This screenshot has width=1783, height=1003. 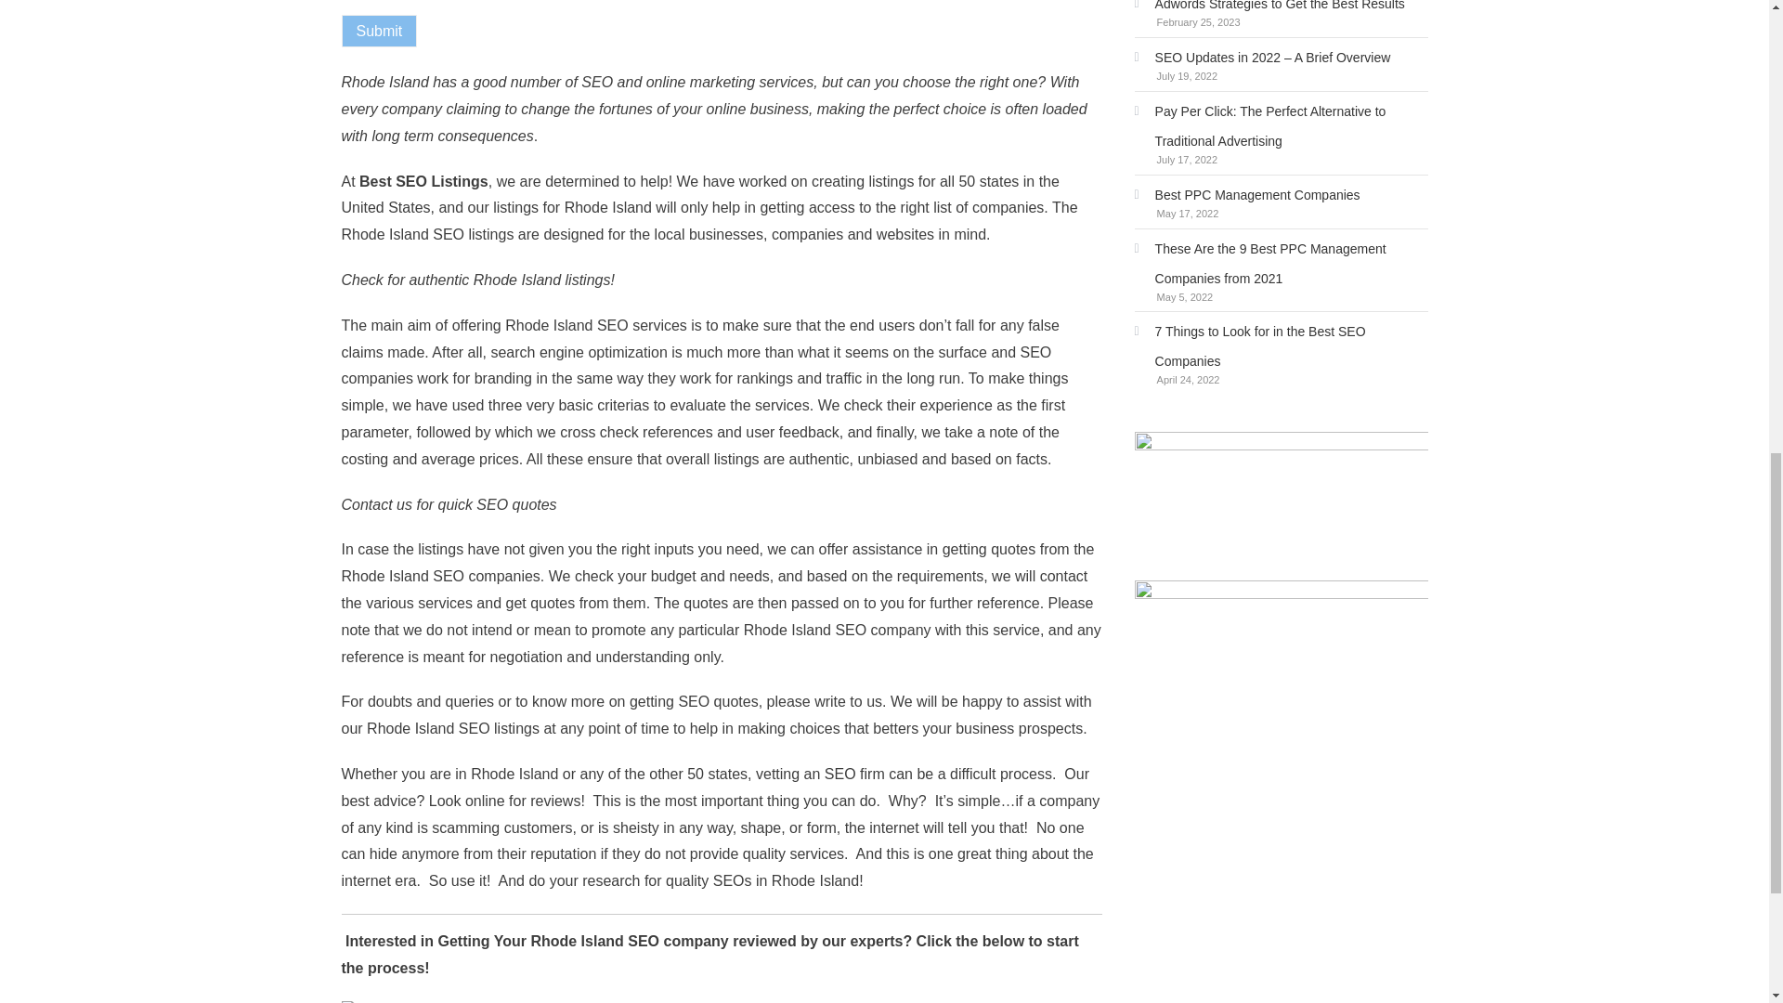 I want to click on Submit, so click(x=379, y=31).